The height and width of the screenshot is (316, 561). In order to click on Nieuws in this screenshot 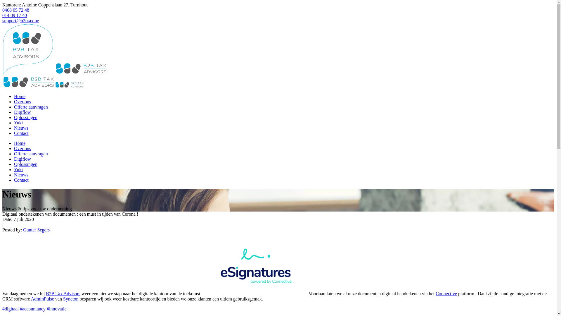, I will do `click(21, 128)`.